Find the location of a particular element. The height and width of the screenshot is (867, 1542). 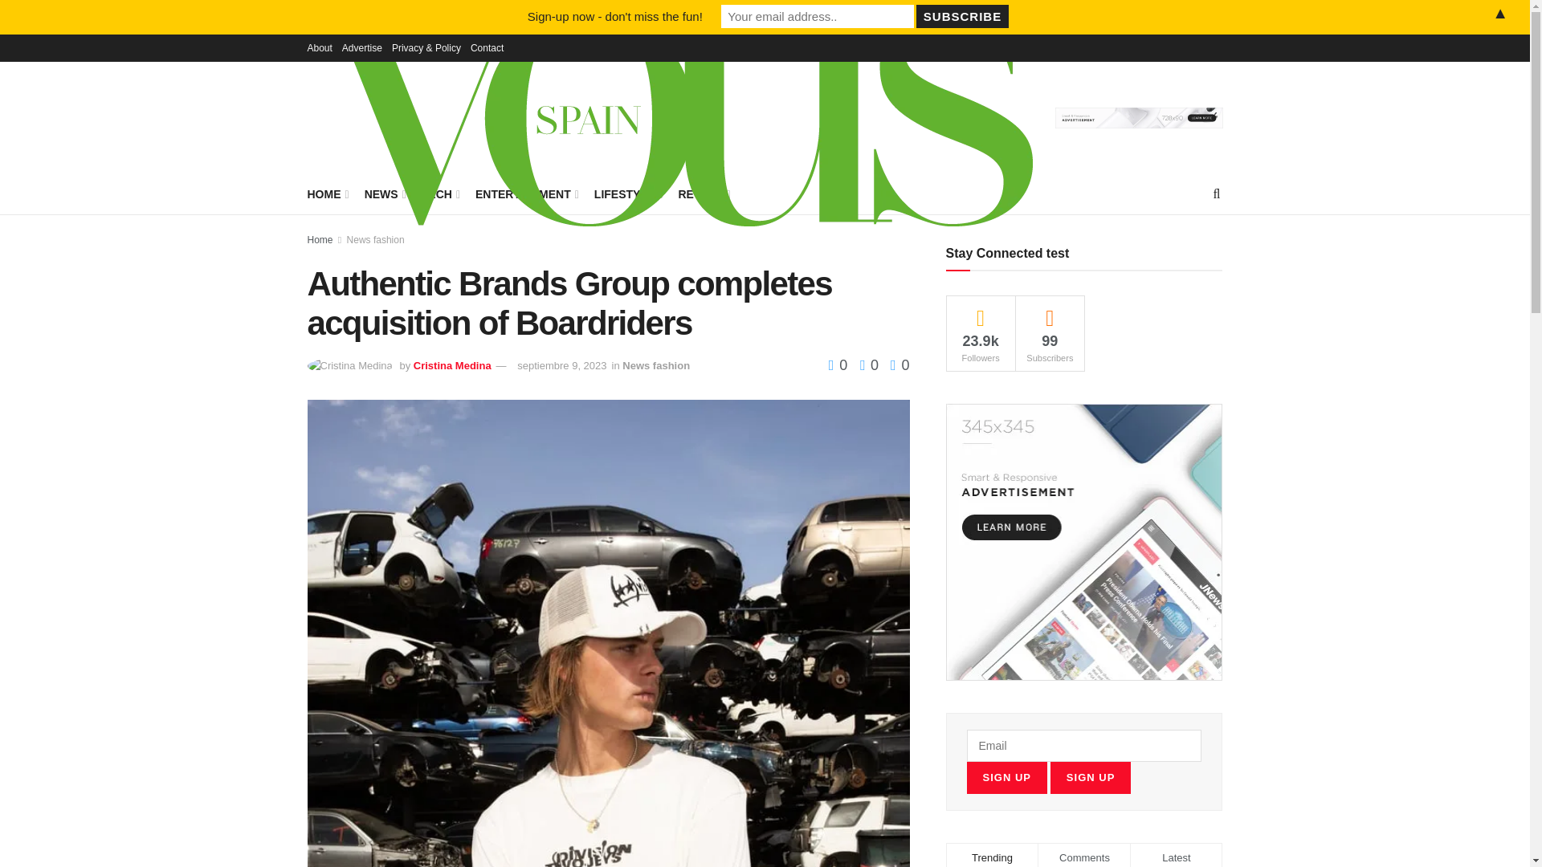

TECH is located at coordinates (439, 193).